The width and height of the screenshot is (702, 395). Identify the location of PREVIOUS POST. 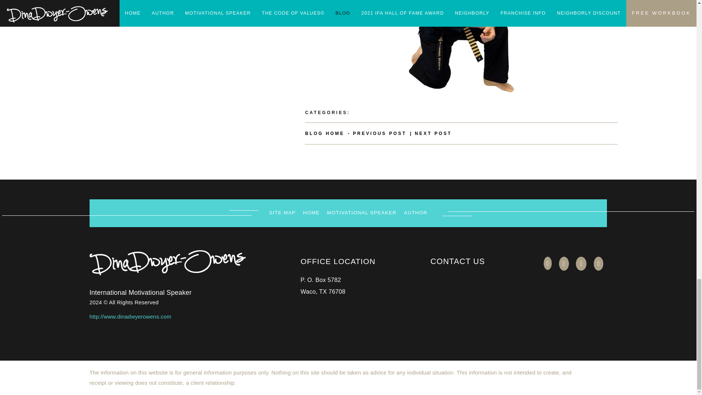
(380, 133).